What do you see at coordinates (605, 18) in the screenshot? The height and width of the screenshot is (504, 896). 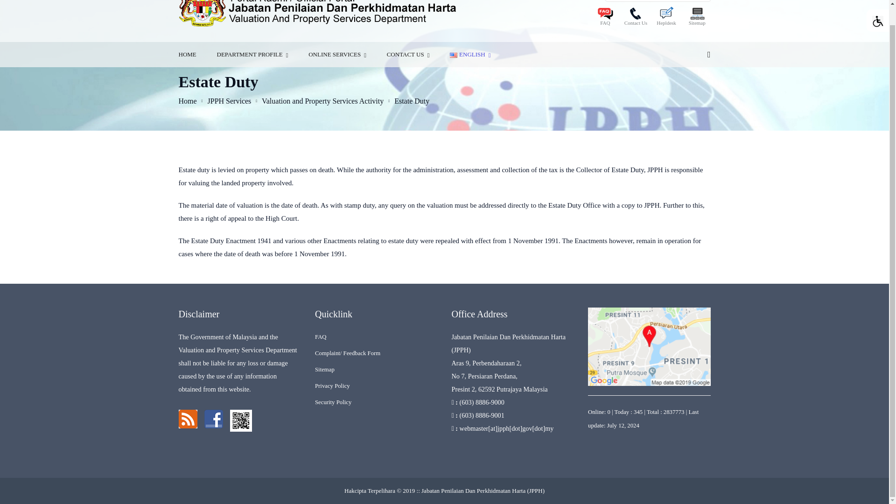 I see `FAQ` at bounding box center [605, 18].